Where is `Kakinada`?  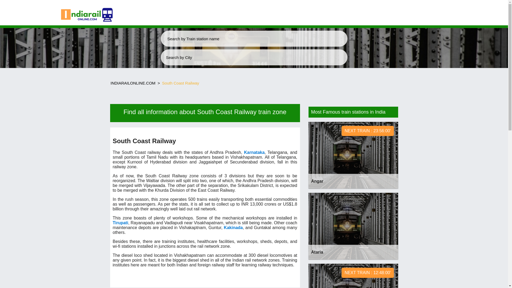 Kakinada is located at coordinates (233, 227).